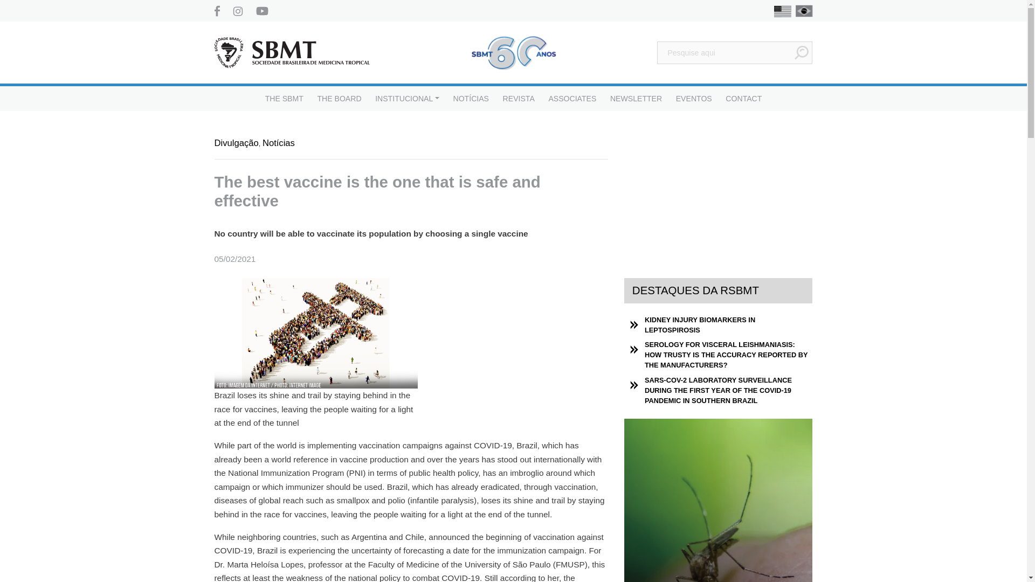 This screenshot has width=1035, height=582. What do you see at coordinates (572, 98) in the screenshot?
I see `ASSOCIATES` at bounding box center [572, 98].